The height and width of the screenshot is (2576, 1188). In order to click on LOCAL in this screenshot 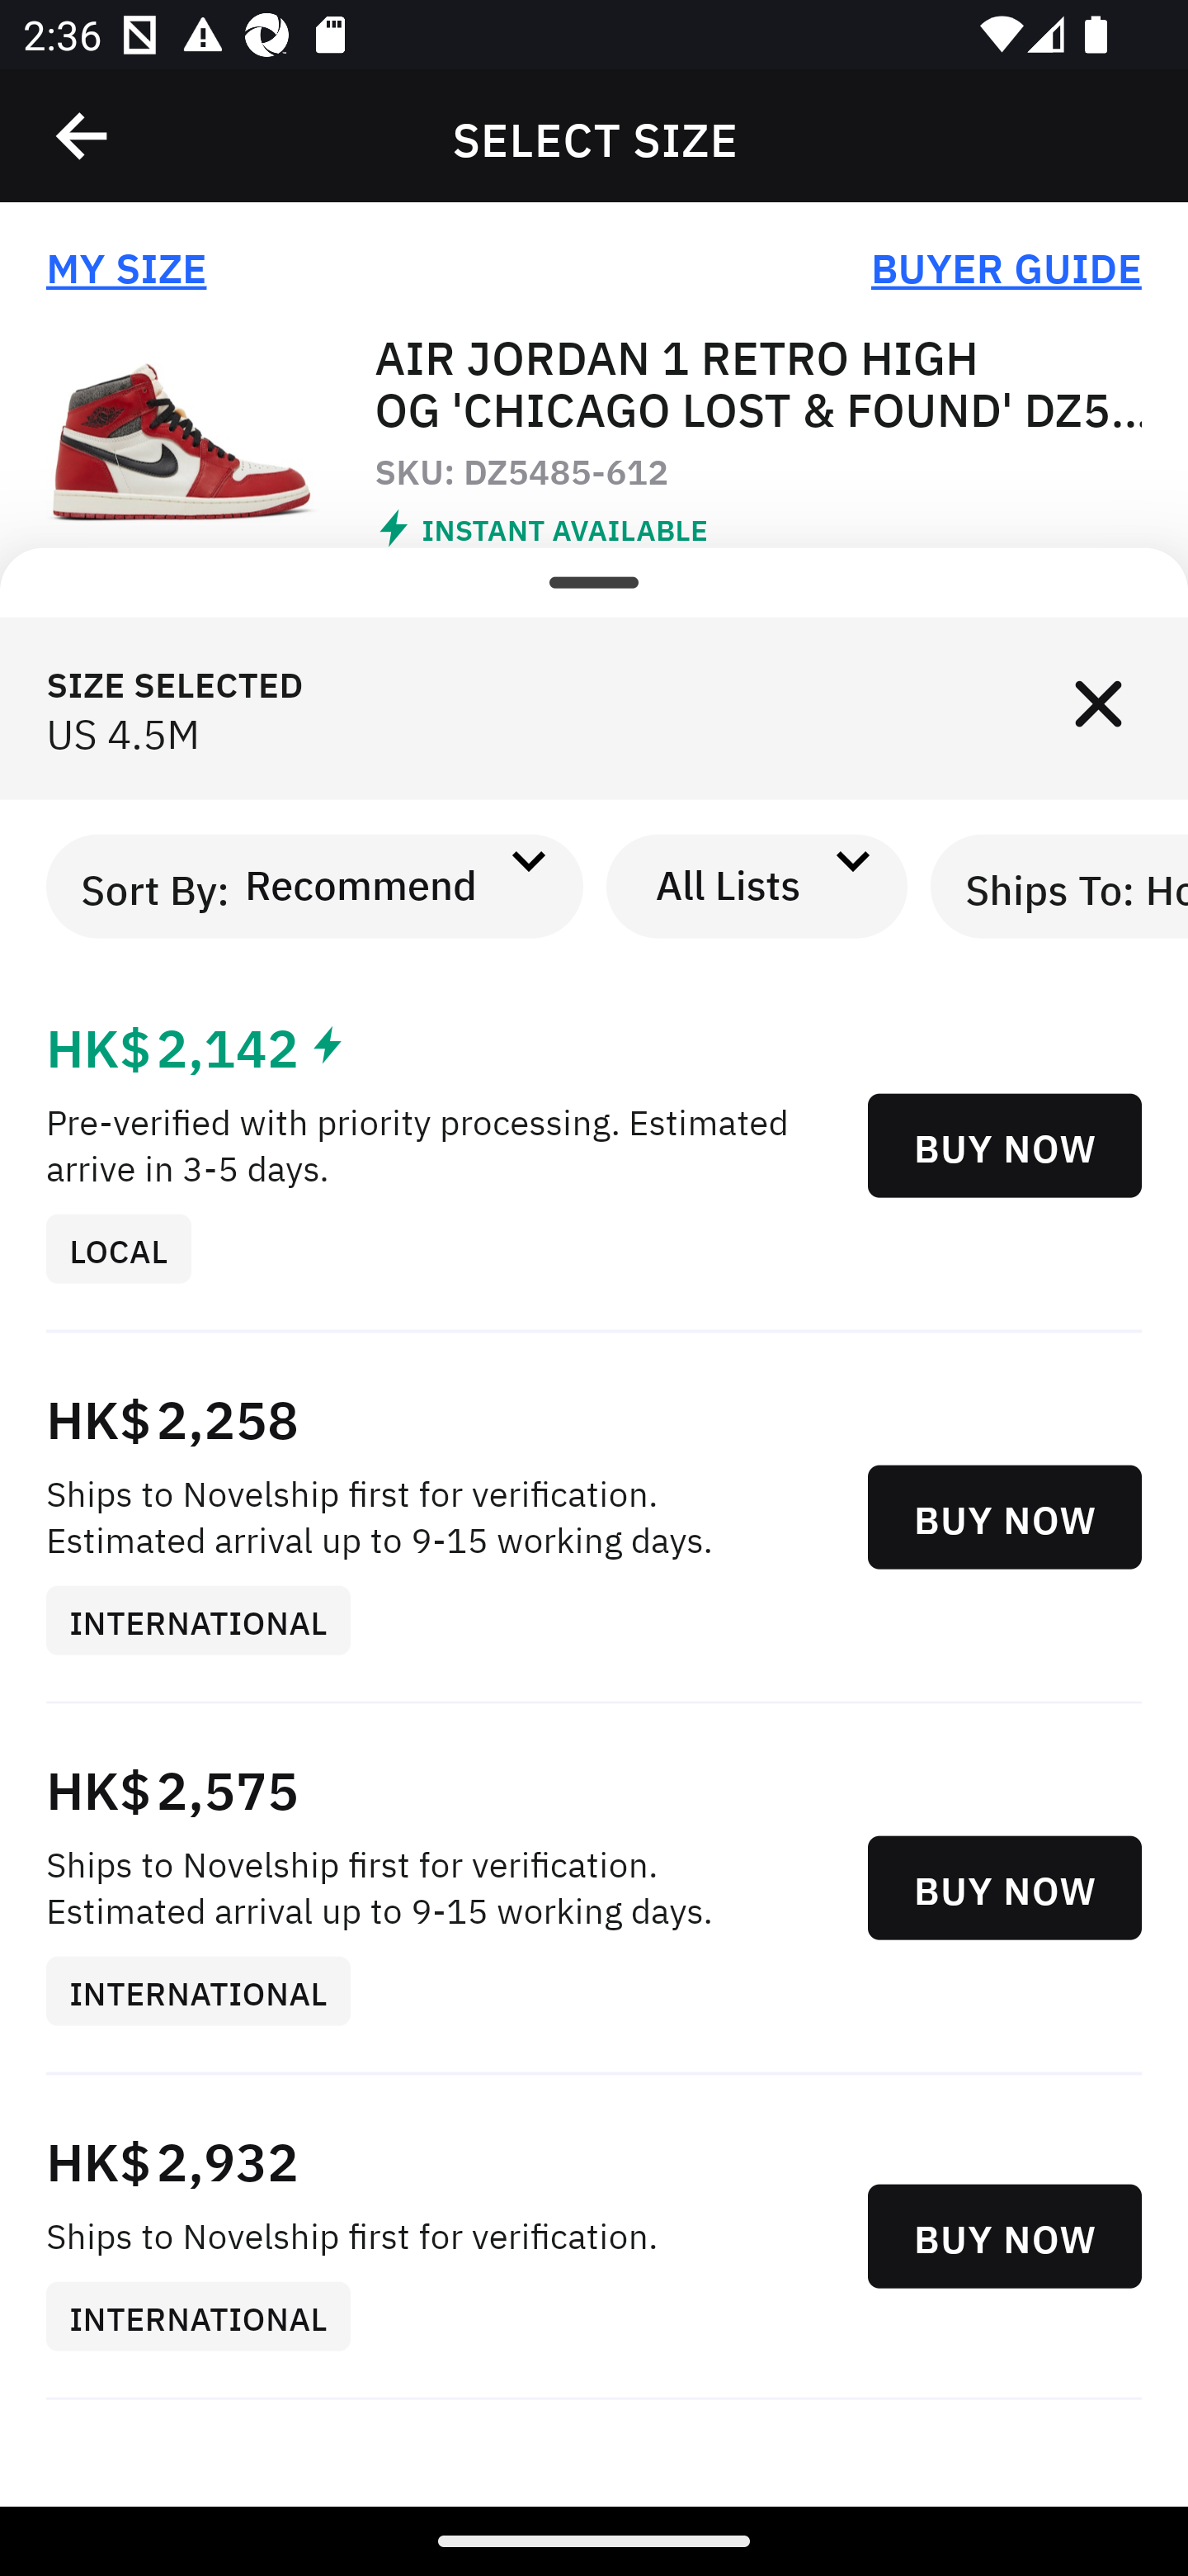, I will do `click(130, 1248)`.